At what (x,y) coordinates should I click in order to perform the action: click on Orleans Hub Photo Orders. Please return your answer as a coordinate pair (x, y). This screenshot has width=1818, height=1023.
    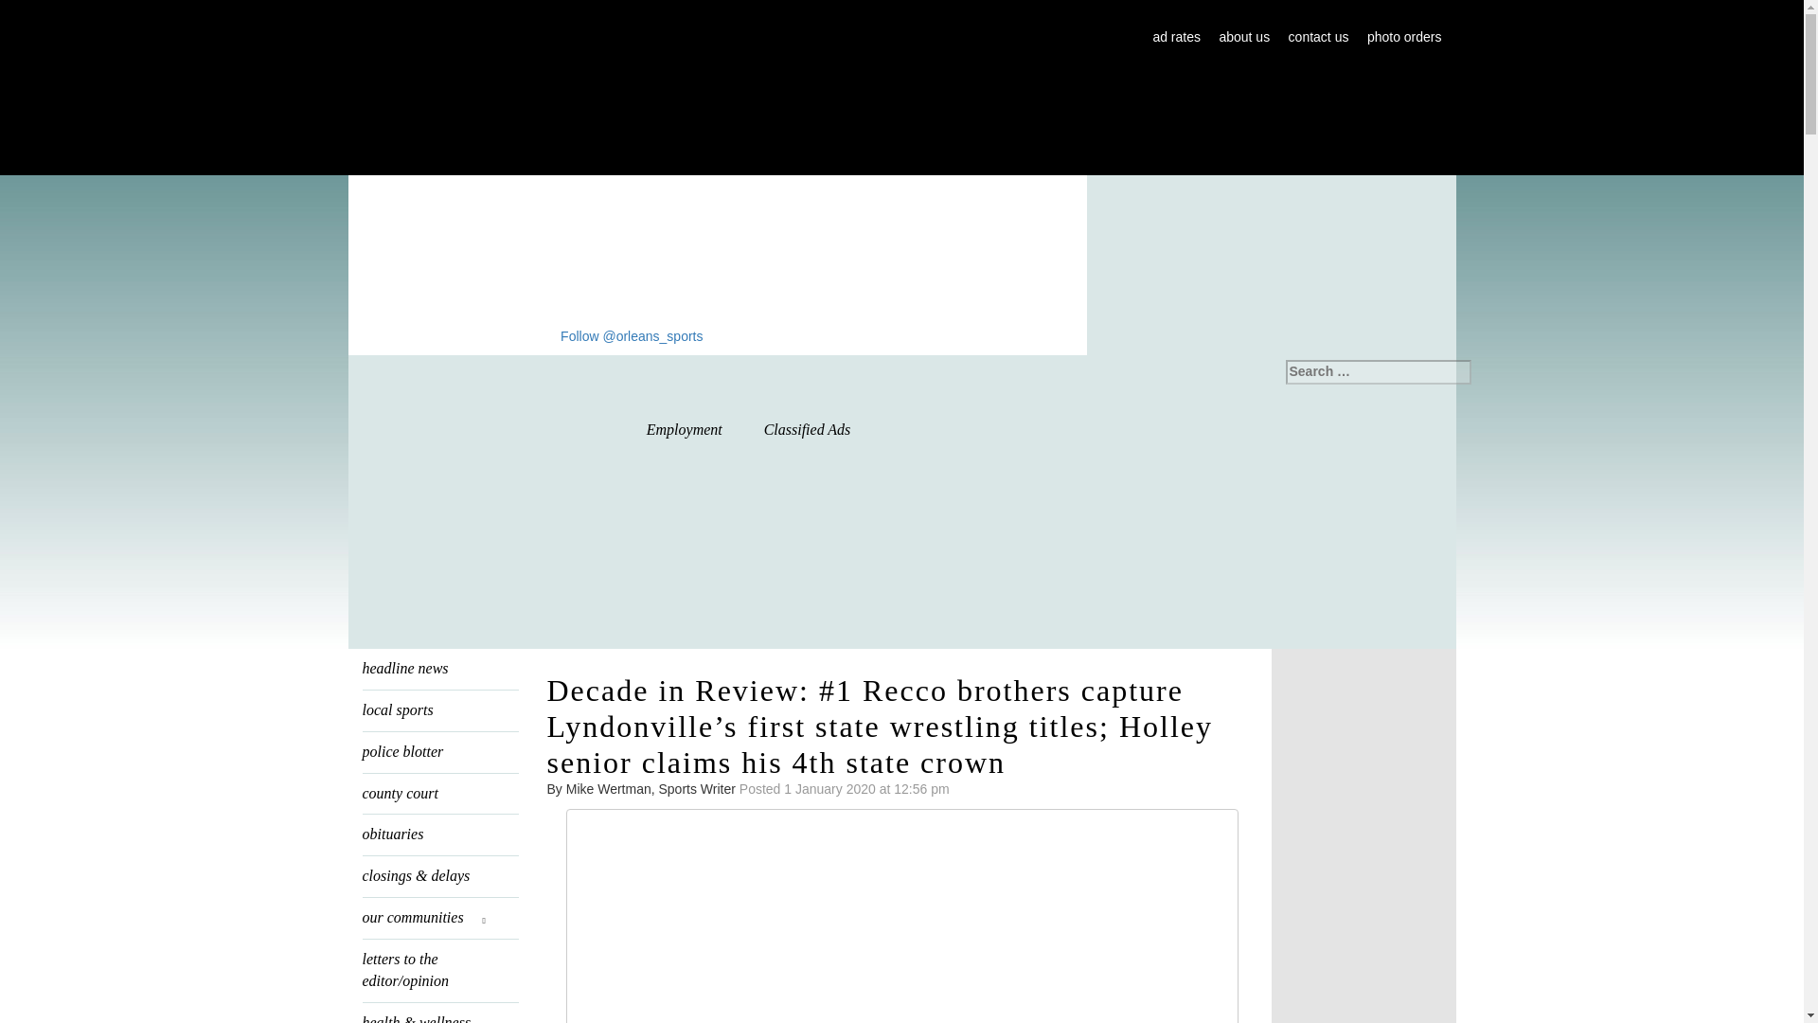
    Looking at the image, I should click on (1403, 37).